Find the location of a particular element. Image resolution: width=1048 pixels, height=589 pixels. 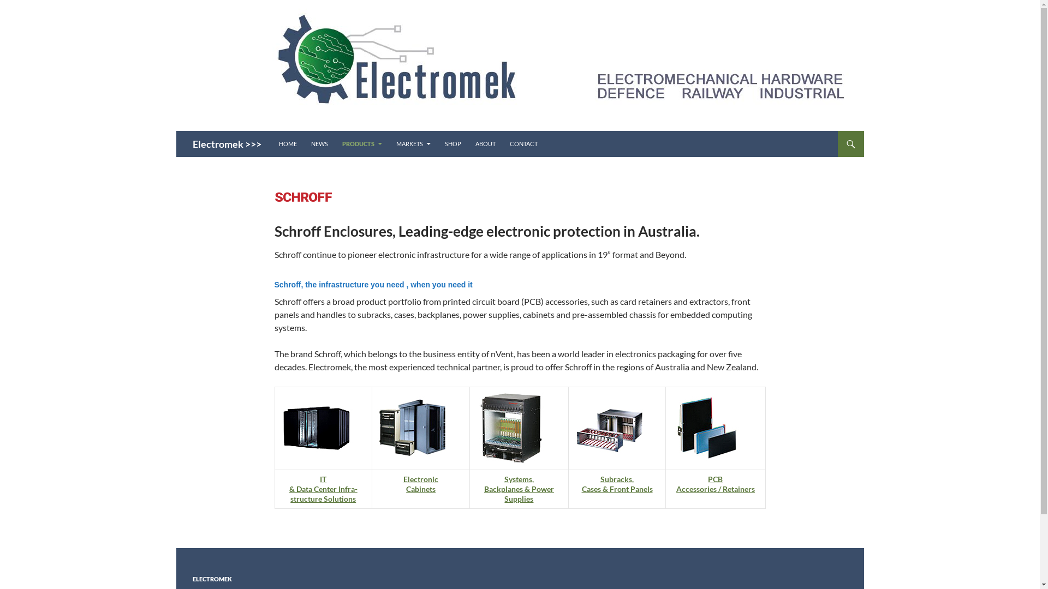

PCB
Accessories / Retainers is located at coordinates (716, 484).